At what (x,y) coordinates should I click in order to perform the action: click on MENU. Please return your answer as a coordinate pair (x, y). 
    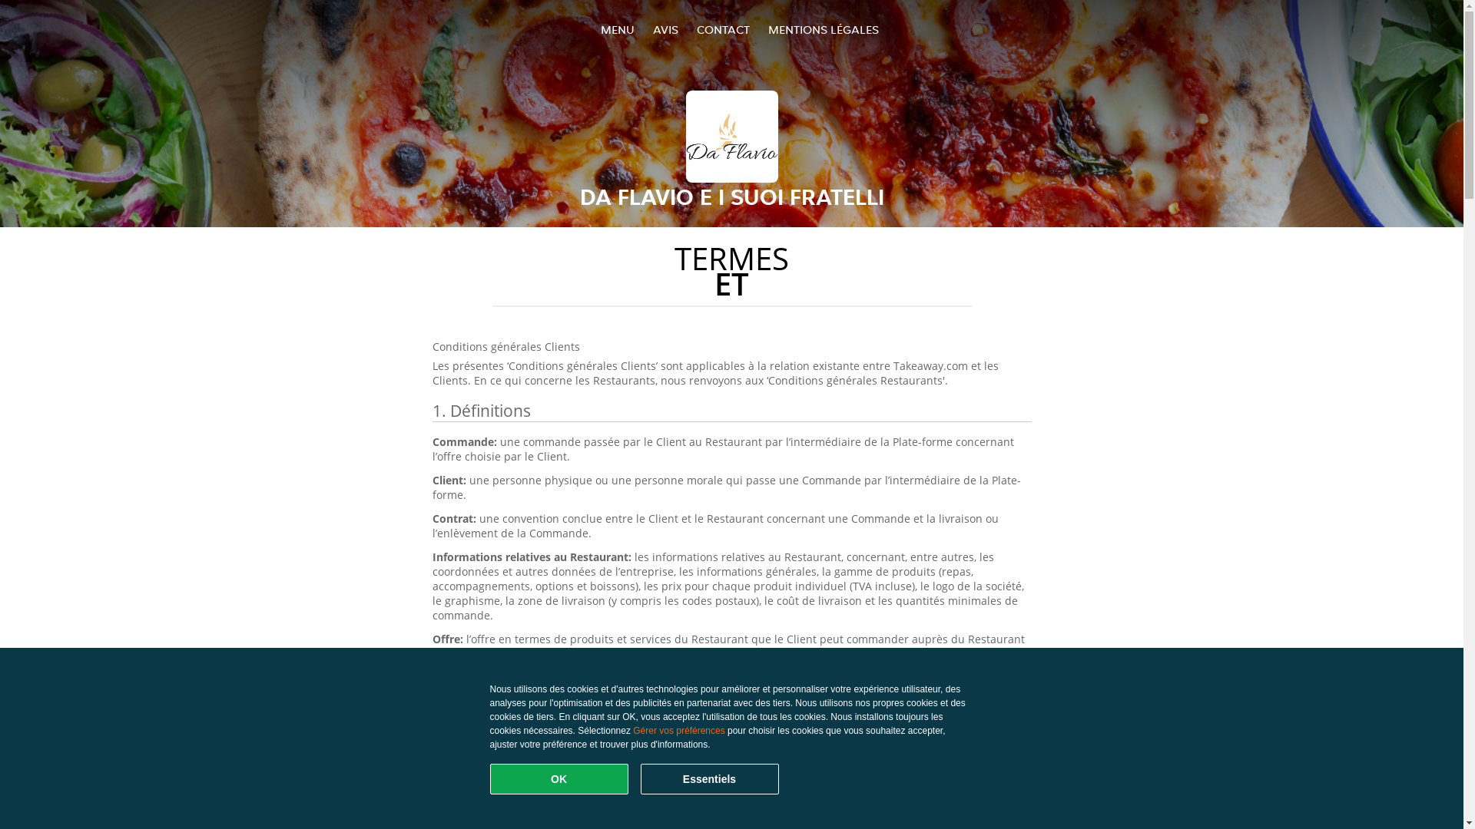
    Looking at the image, I should click on (618, 29).